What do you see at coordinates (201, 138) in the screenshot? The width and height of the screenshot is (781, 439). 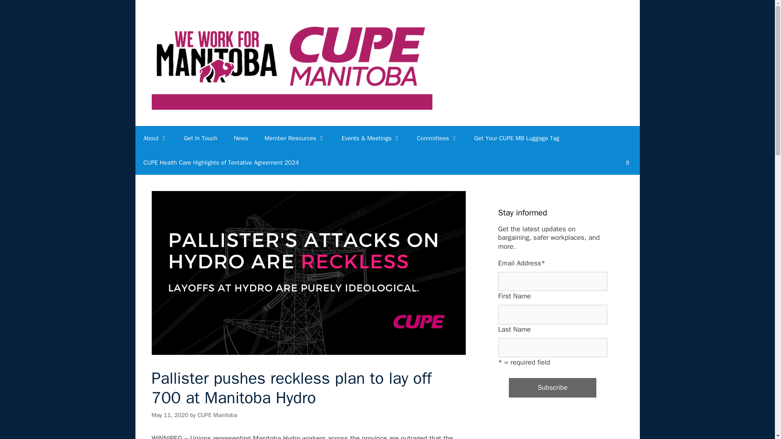 I see `Get In Touch` at bounding box center [201, 138].